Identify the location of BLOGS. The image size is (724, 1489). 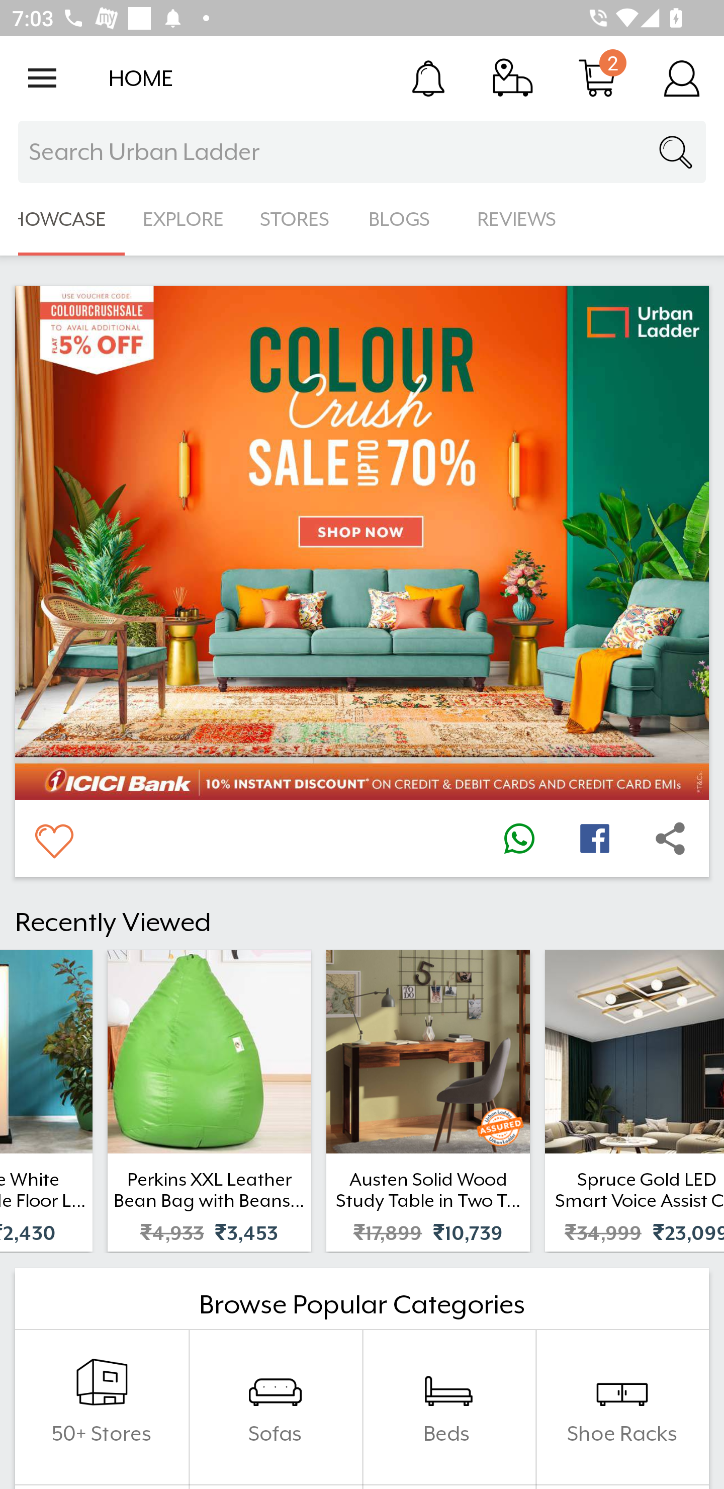
(404, 219).